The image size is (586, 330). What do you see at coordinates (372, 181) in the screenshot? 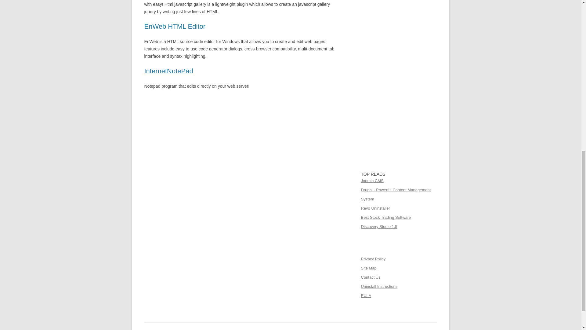
I see `Joomla CMS` at bounding box center [372, 181].